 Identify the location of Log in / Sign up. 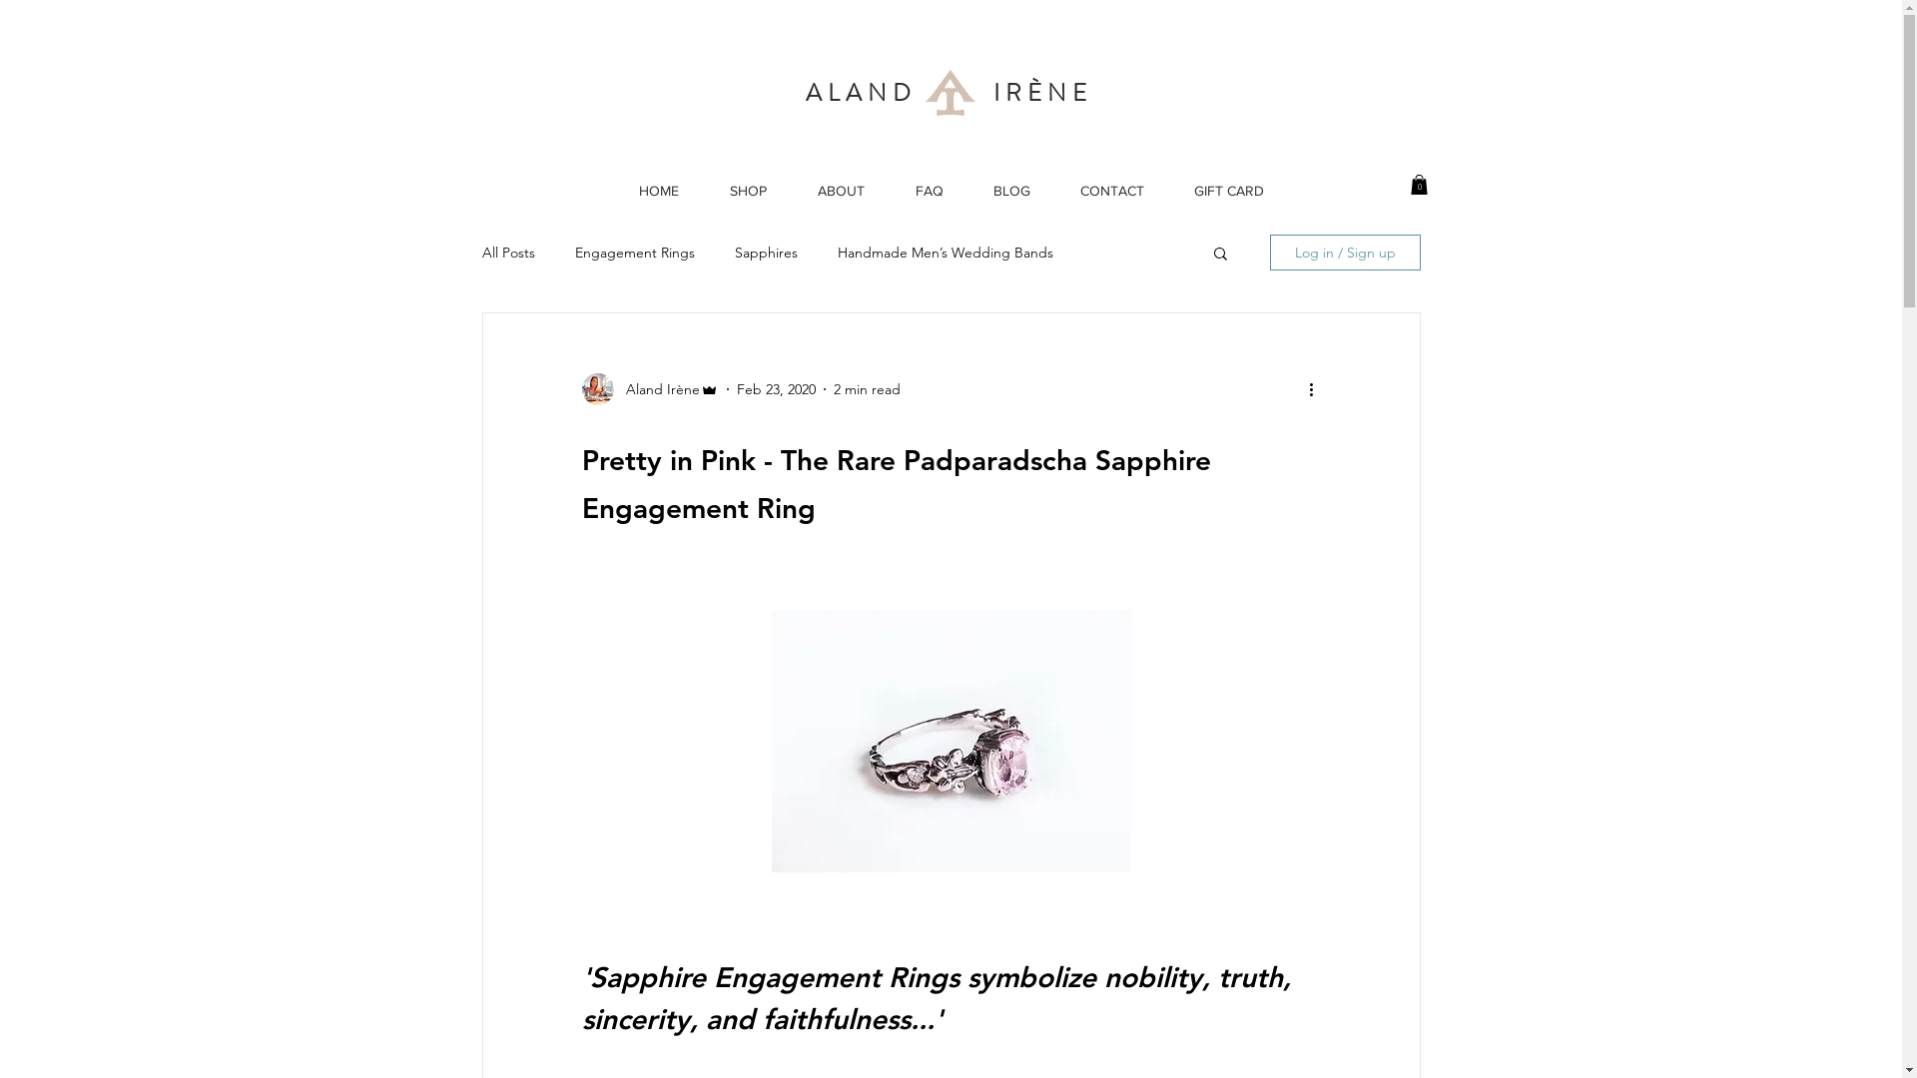
(1346, 253).